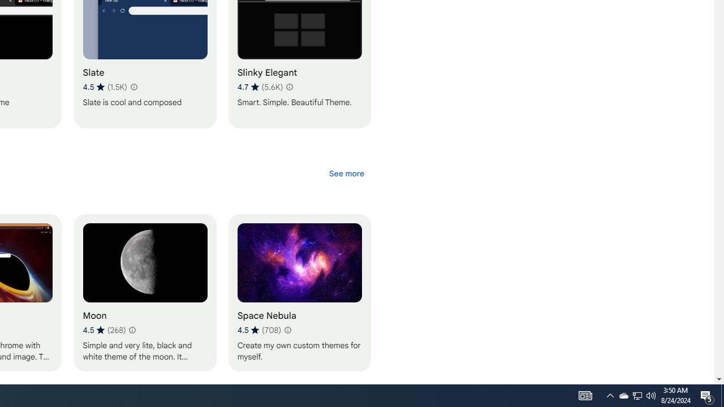  Describe the element at coordinates (133, 87) in the screenshot. I see `Learn more about results and reviews "Slate"` at that location.